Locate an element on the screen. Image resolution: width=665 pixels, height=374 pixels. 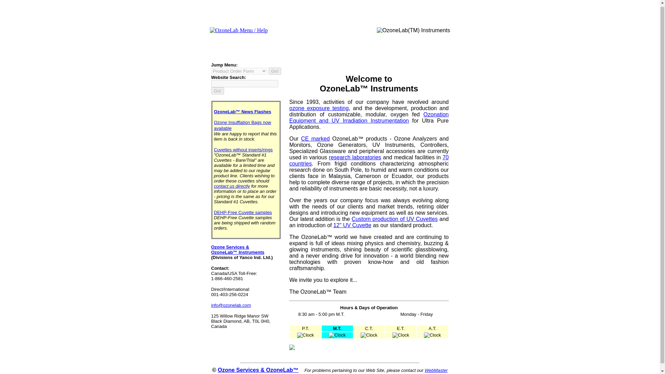
12" UV Cuvette is located at coordinates (352, 225).